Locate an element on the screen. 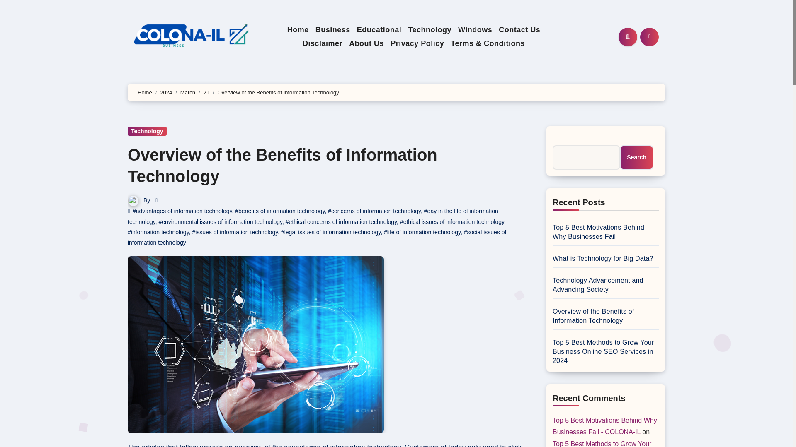 The height and width of the screenshot is (447, 796). Privacy Policy is located at coordinates (417, 43).